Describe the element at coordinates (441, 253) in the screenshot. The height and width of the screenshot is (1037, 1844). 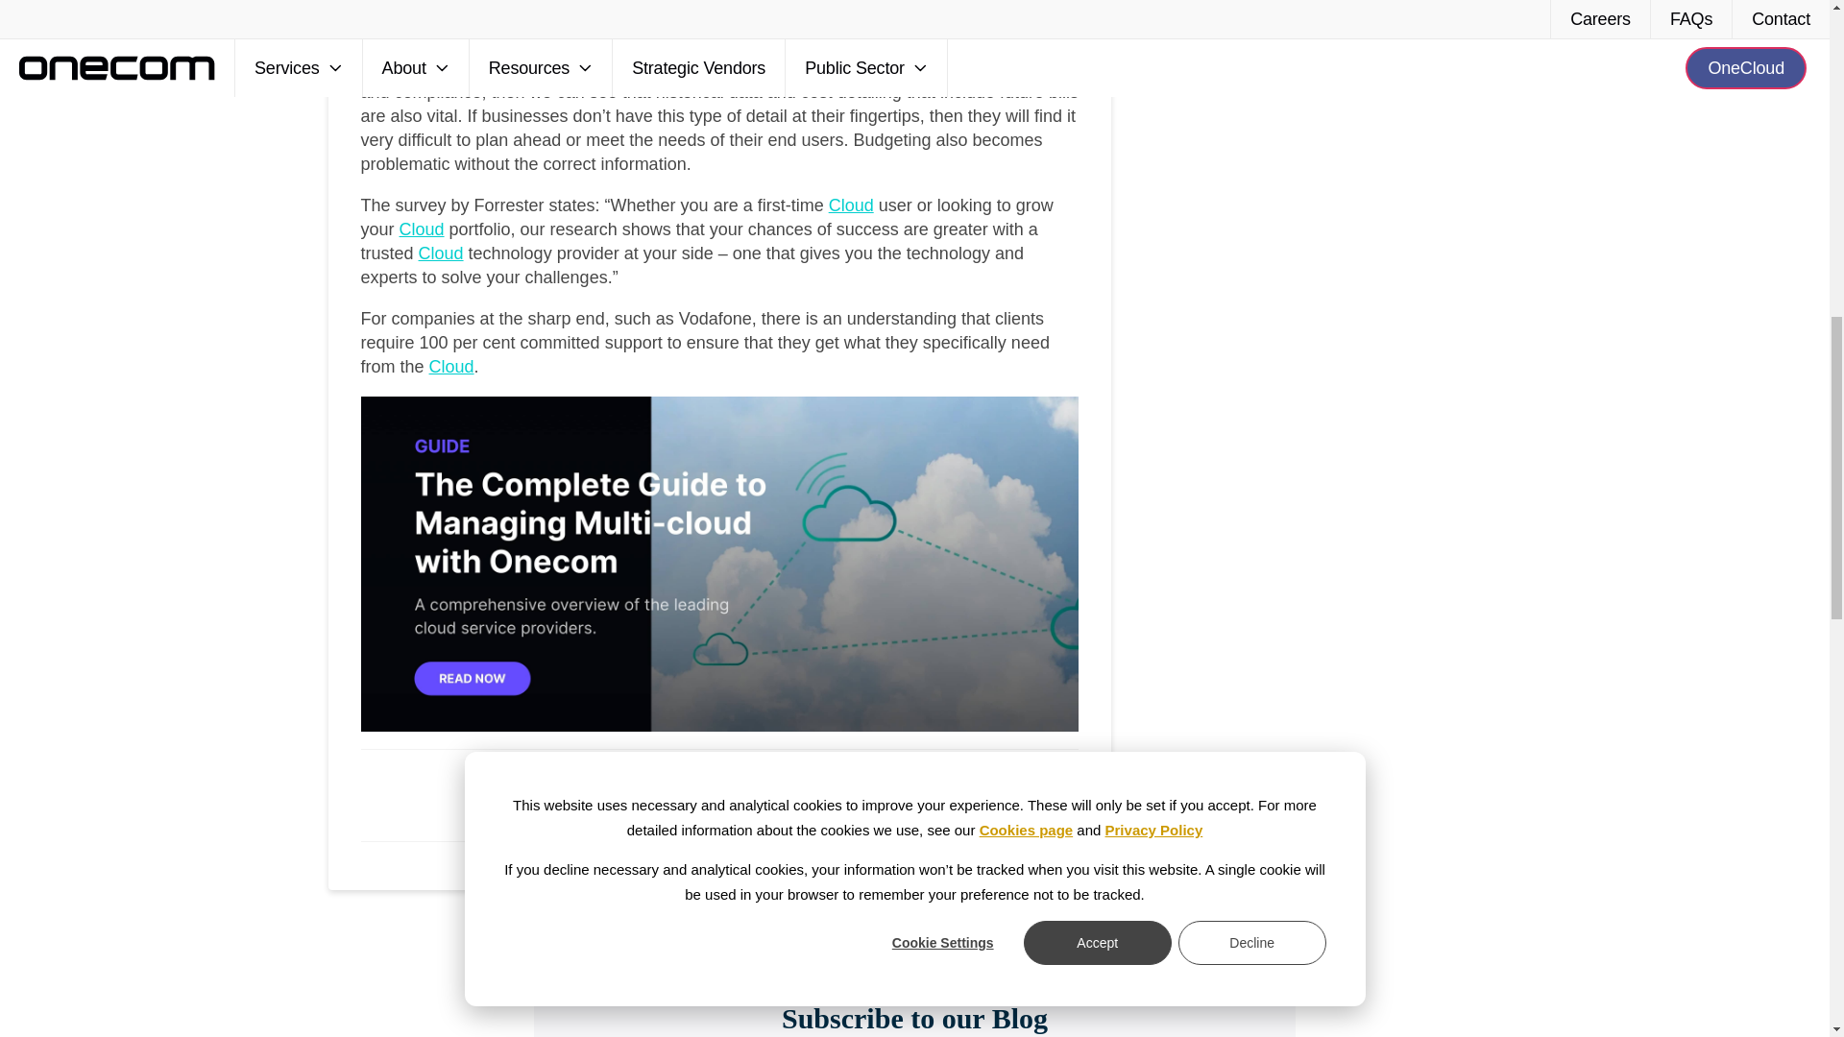
I see `Cloud` at that location.